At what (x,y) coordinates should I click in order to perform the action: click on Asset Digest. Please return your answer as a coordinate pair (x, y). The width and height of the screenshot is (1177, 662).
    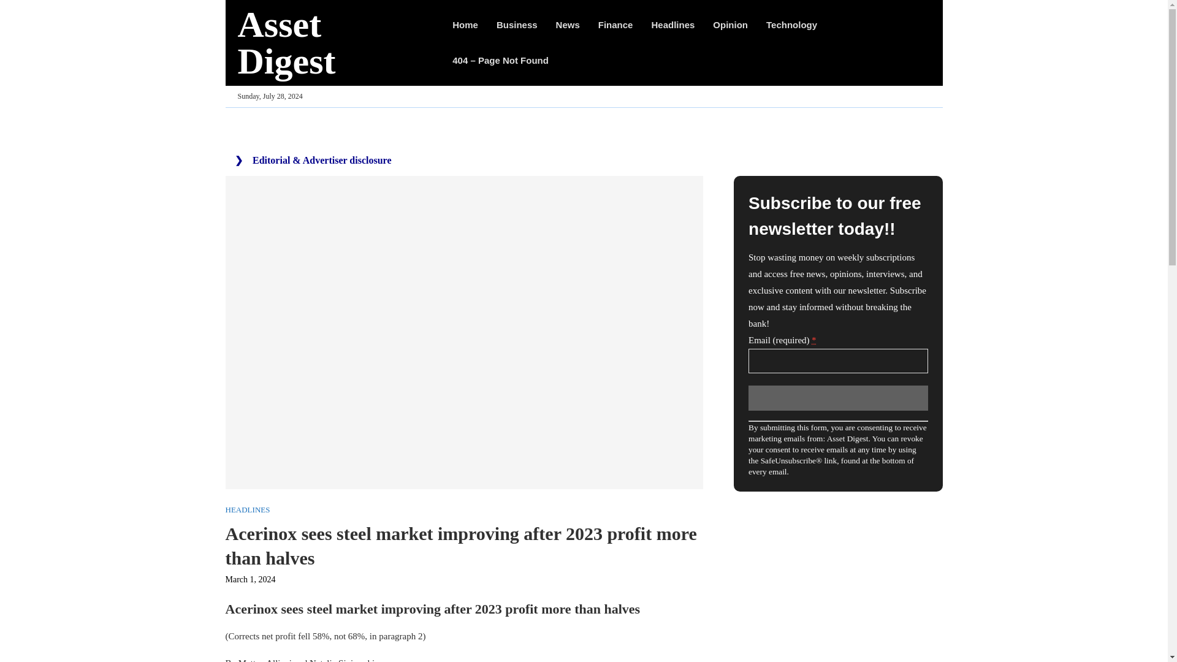
    Looking at the image, I should click on (332, 42).